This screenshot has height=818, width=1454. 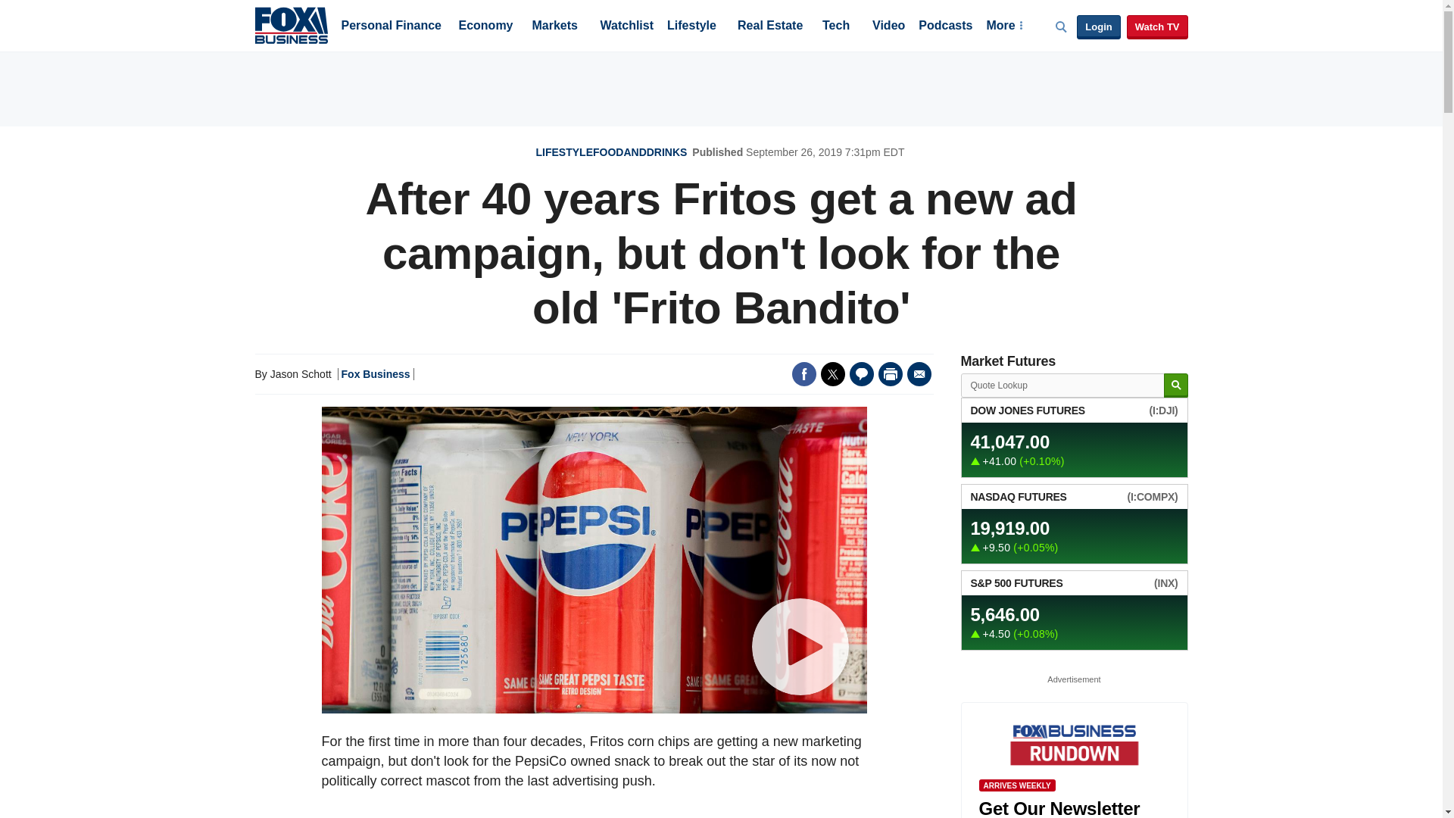 I want to click on Real Estate, so click(x=769, y=27).